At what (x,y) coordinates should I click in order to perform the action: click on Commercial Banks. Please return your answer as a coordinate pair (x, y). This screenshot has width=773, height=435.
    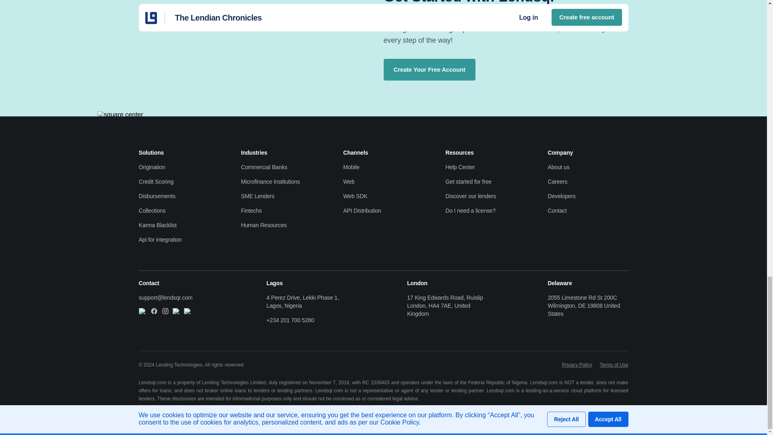
    Looking at the image, I should click on (281, 167).